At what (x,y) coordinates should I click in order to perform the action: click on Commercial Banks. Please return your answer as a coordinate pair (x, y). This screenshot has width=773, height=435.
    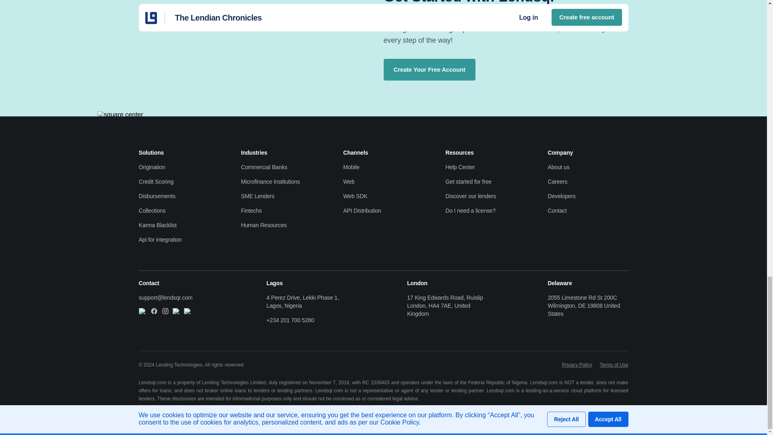
    Looking at the image, I should click on (281, 167).